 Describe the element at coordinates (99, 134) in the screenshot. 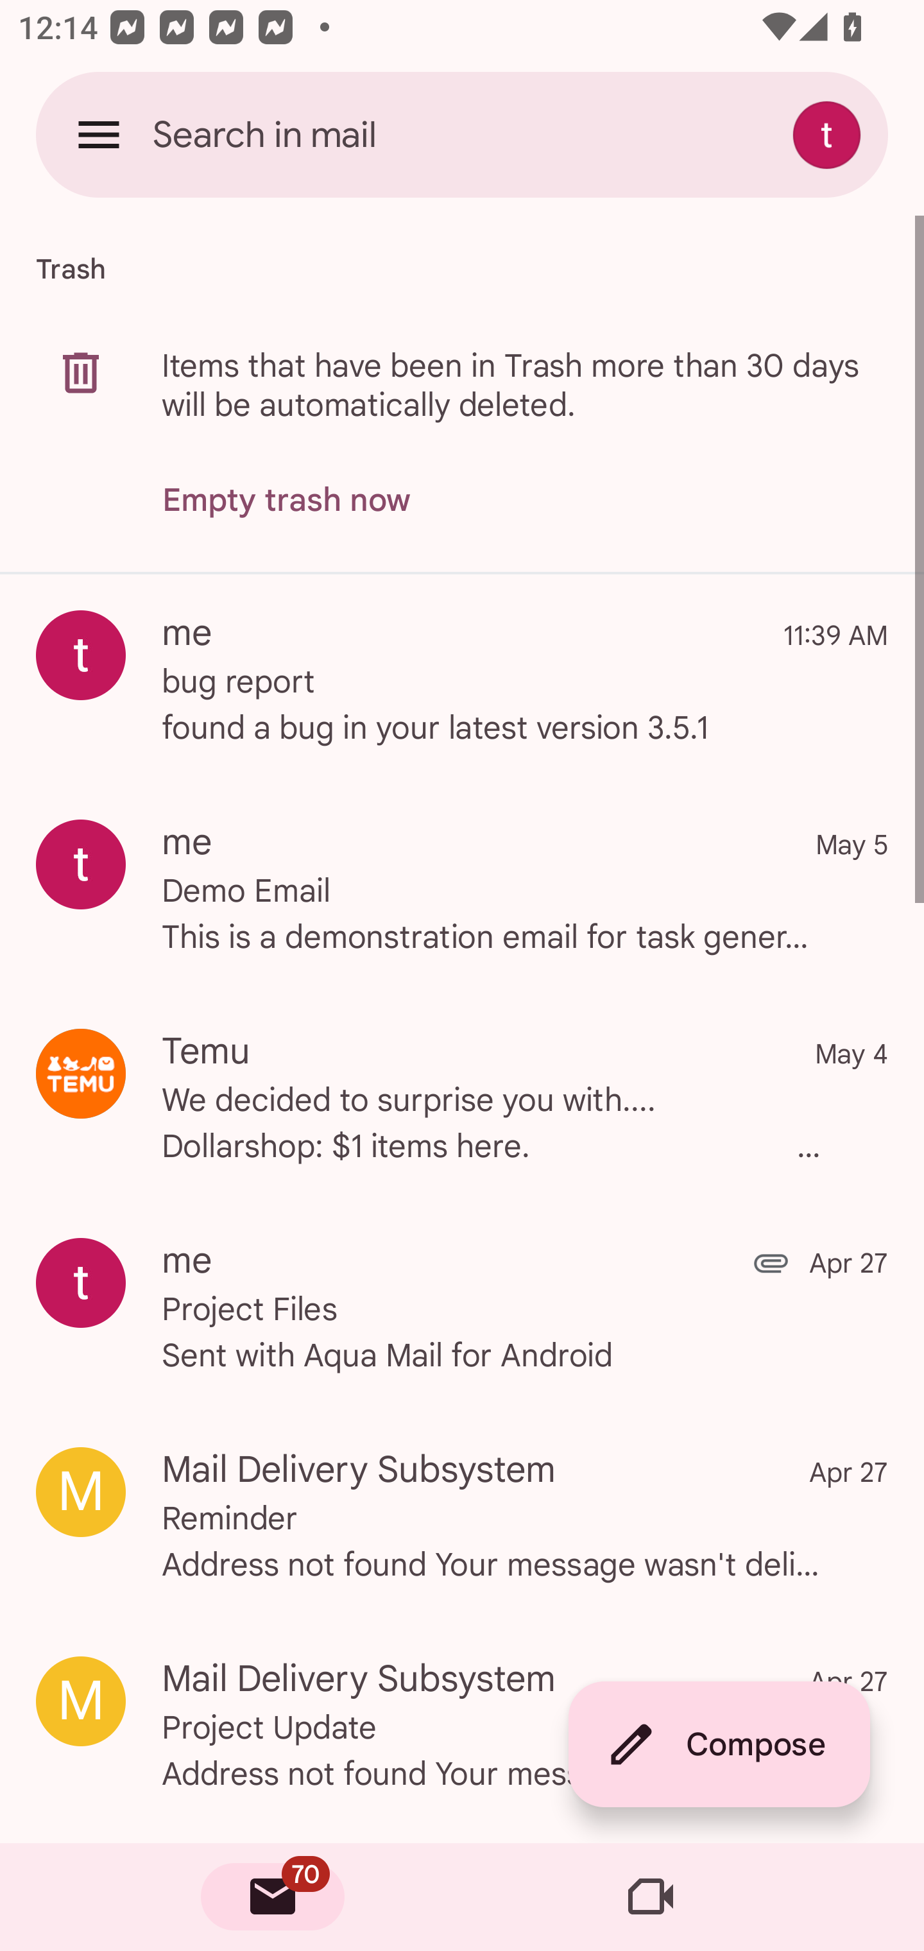

I see `Open navigation drawer` at that location.